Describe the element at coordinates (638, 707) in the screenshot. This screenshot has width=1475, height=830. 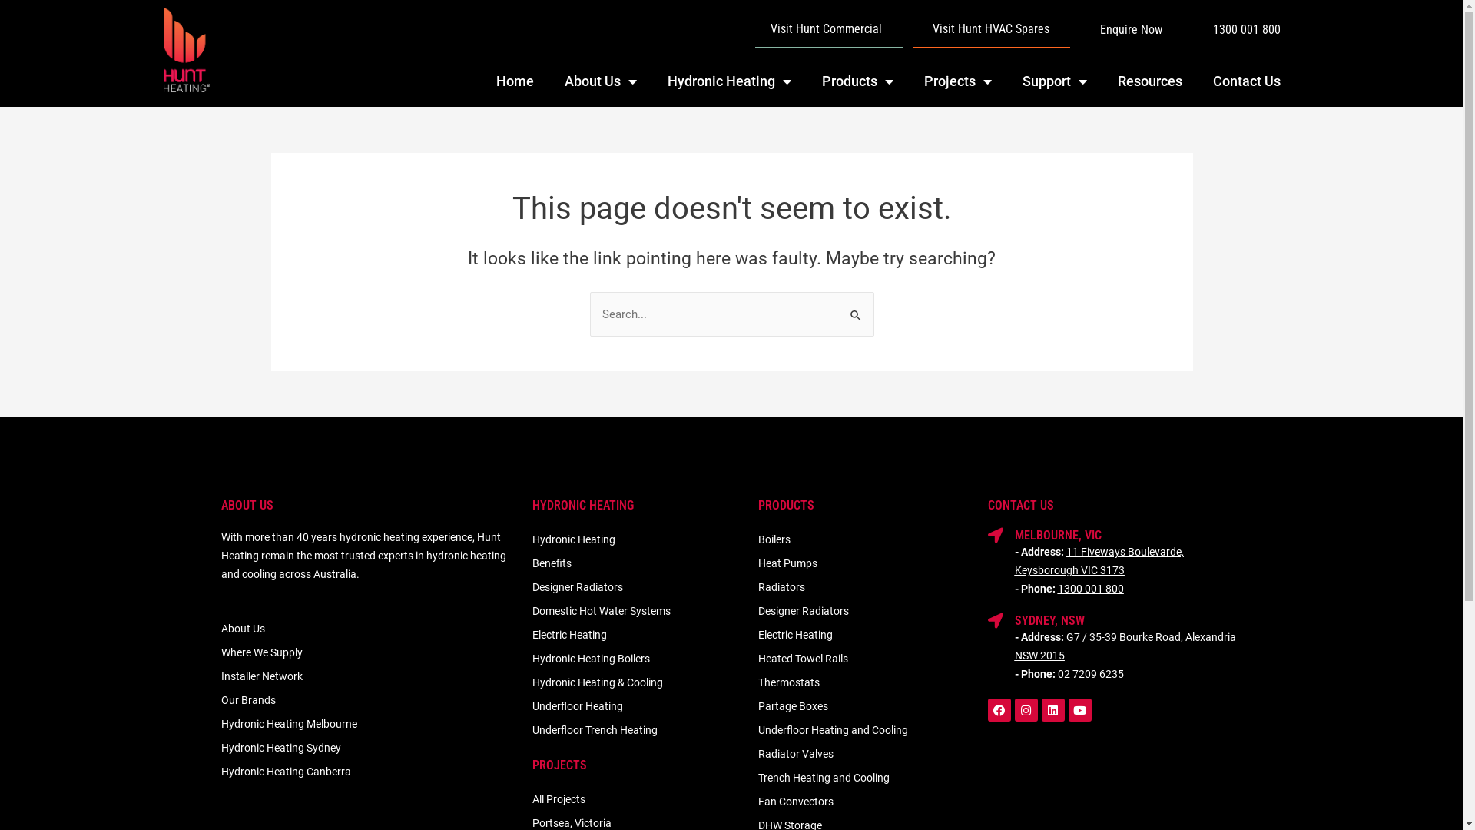
I see `Underfloor Heating` at that location.